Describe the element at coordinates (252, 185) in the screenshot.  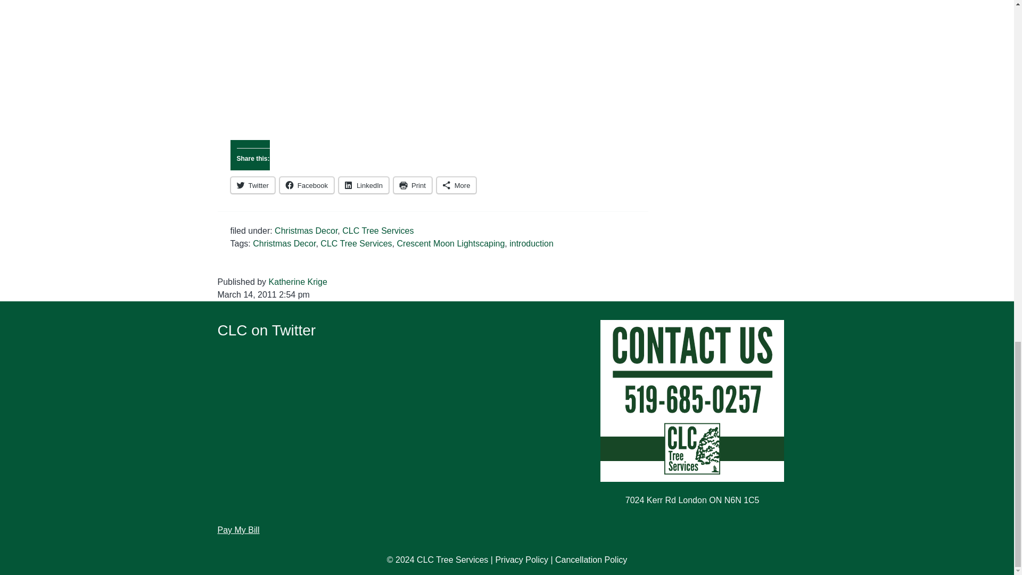
I see `Twitter` at that location.